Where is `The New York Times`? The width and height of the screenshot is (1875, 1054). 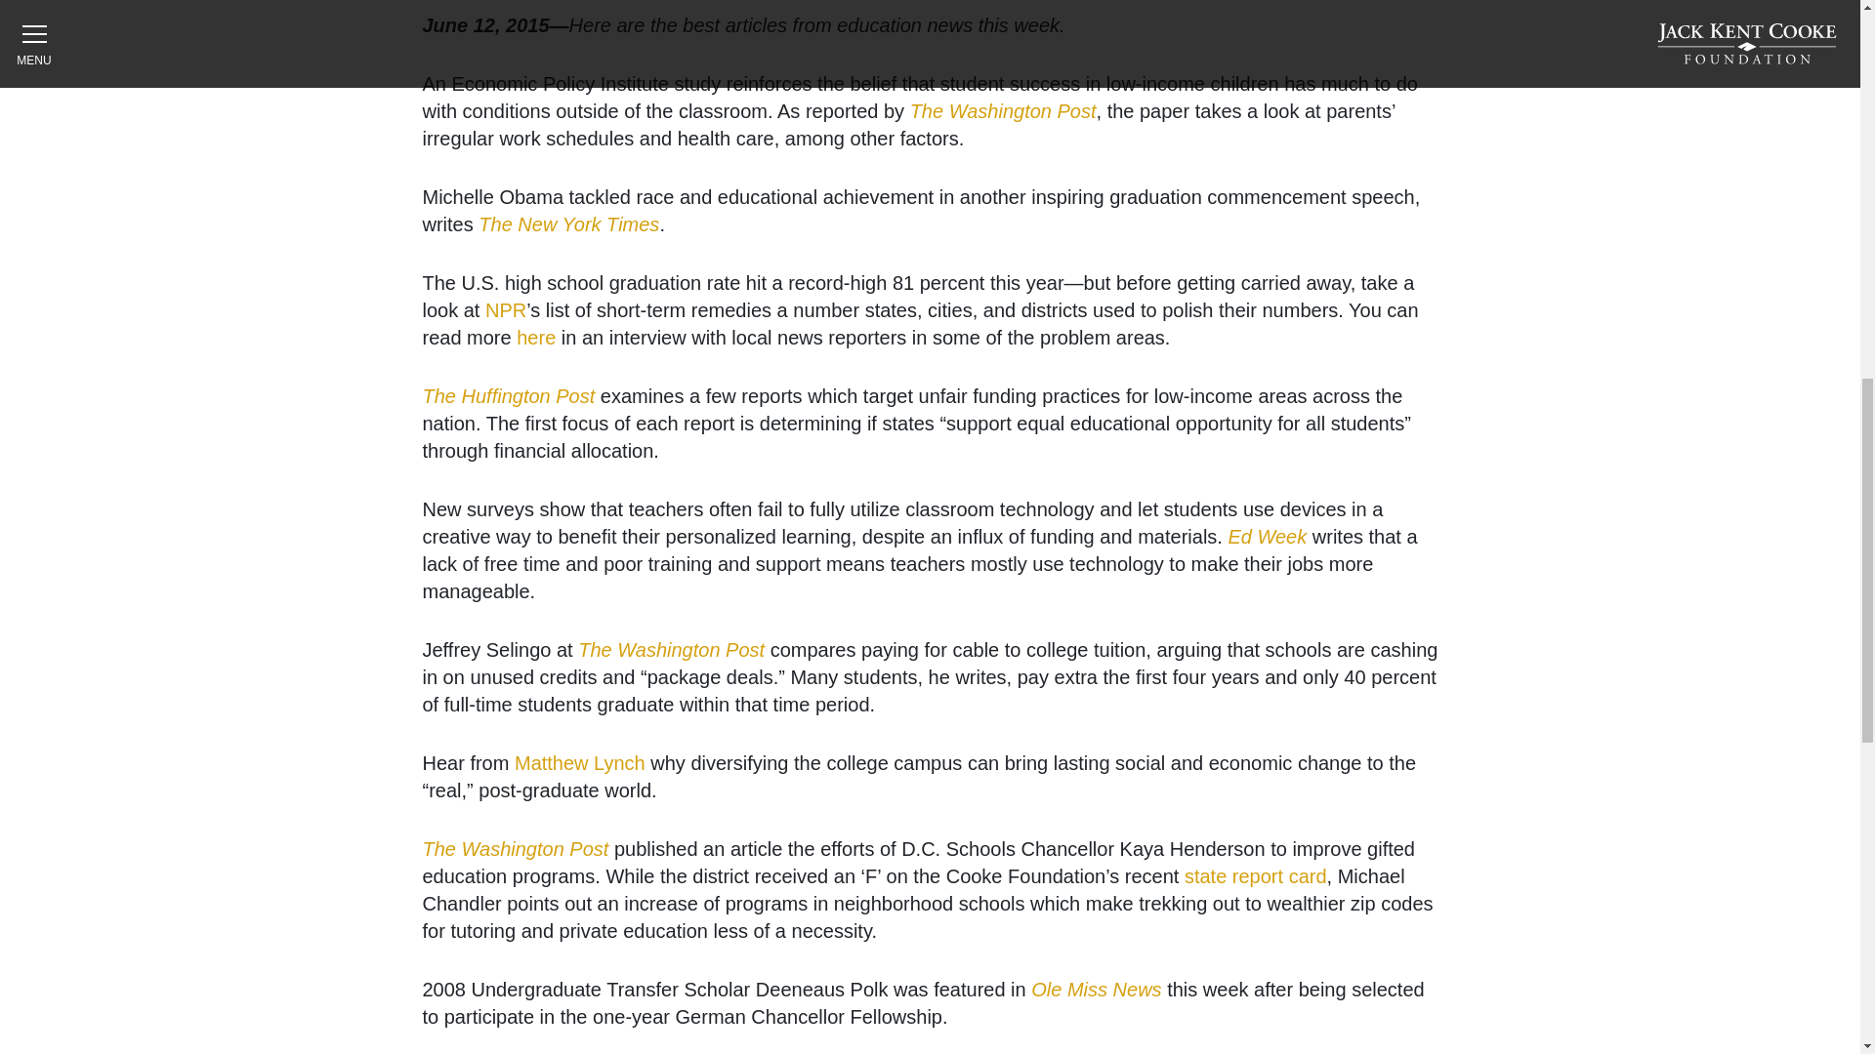
The New York Times is located at coordinates (568, 224).